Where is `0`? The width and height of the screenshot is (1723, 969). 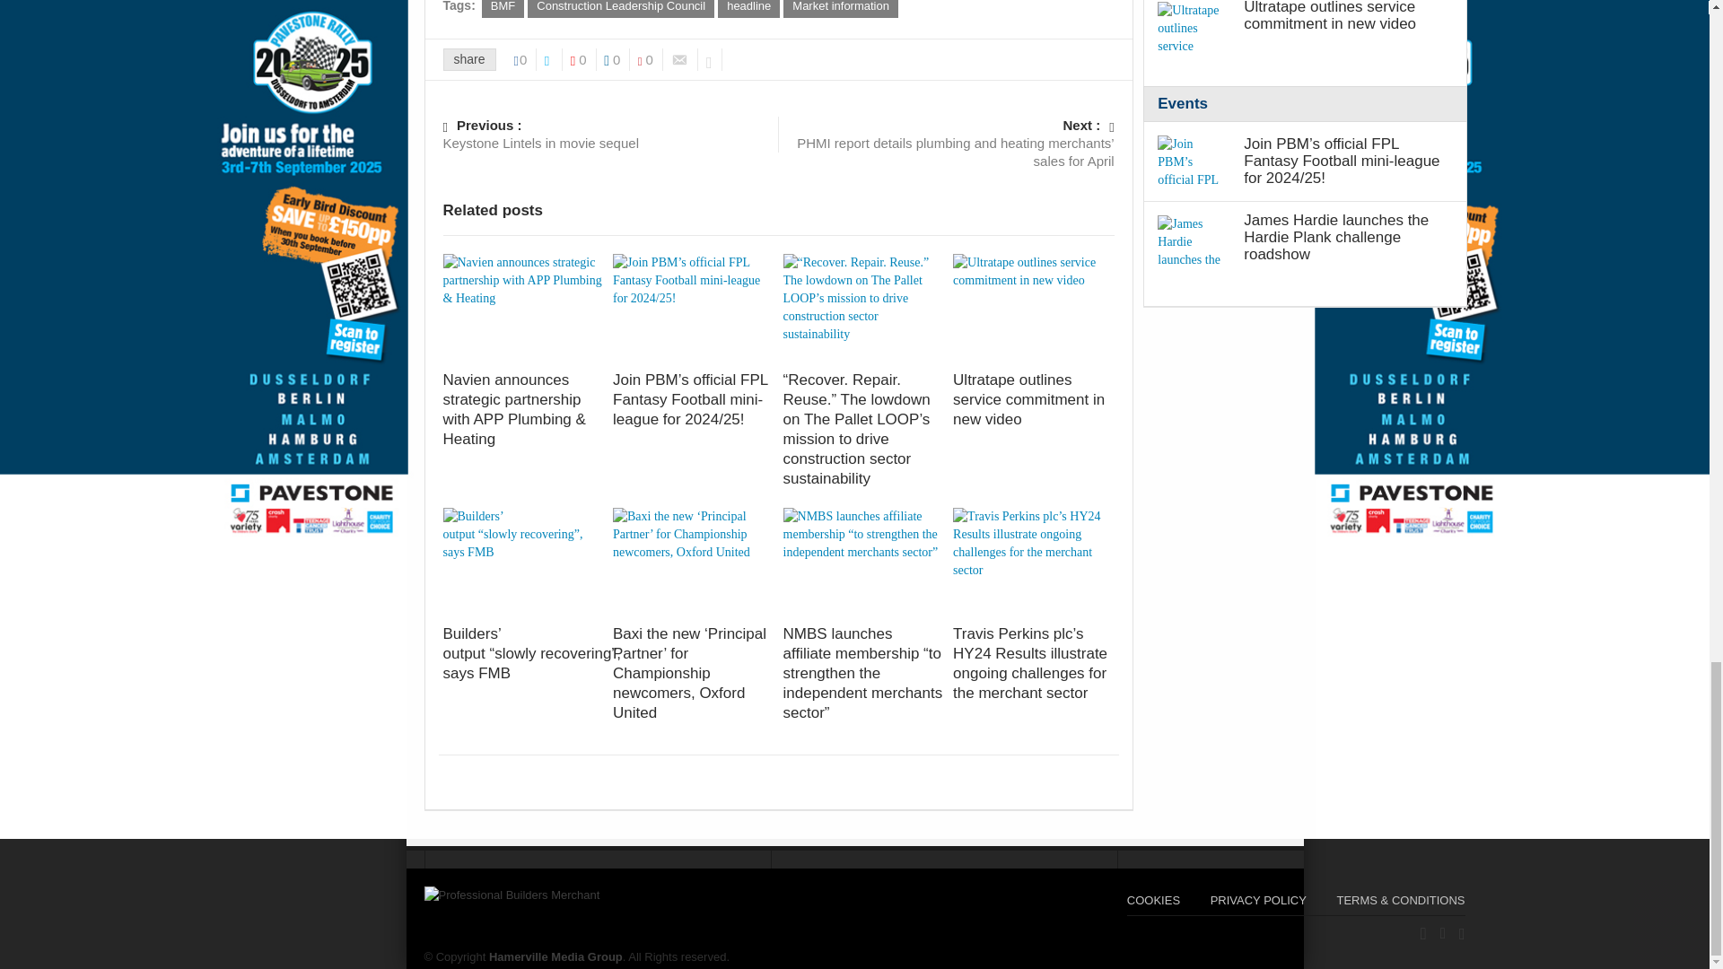 0 is located at coordinates (526, 59).